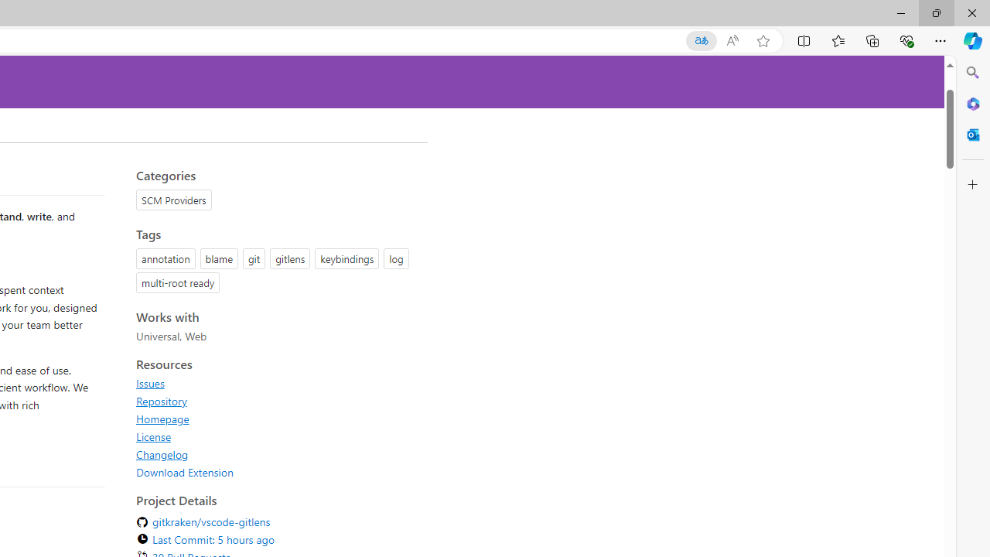 Image resolution: width=990 pixels, height=557 pixels. Describe the element at coordinates (936, 12) in the screenshot. I see `Restore` at that location.